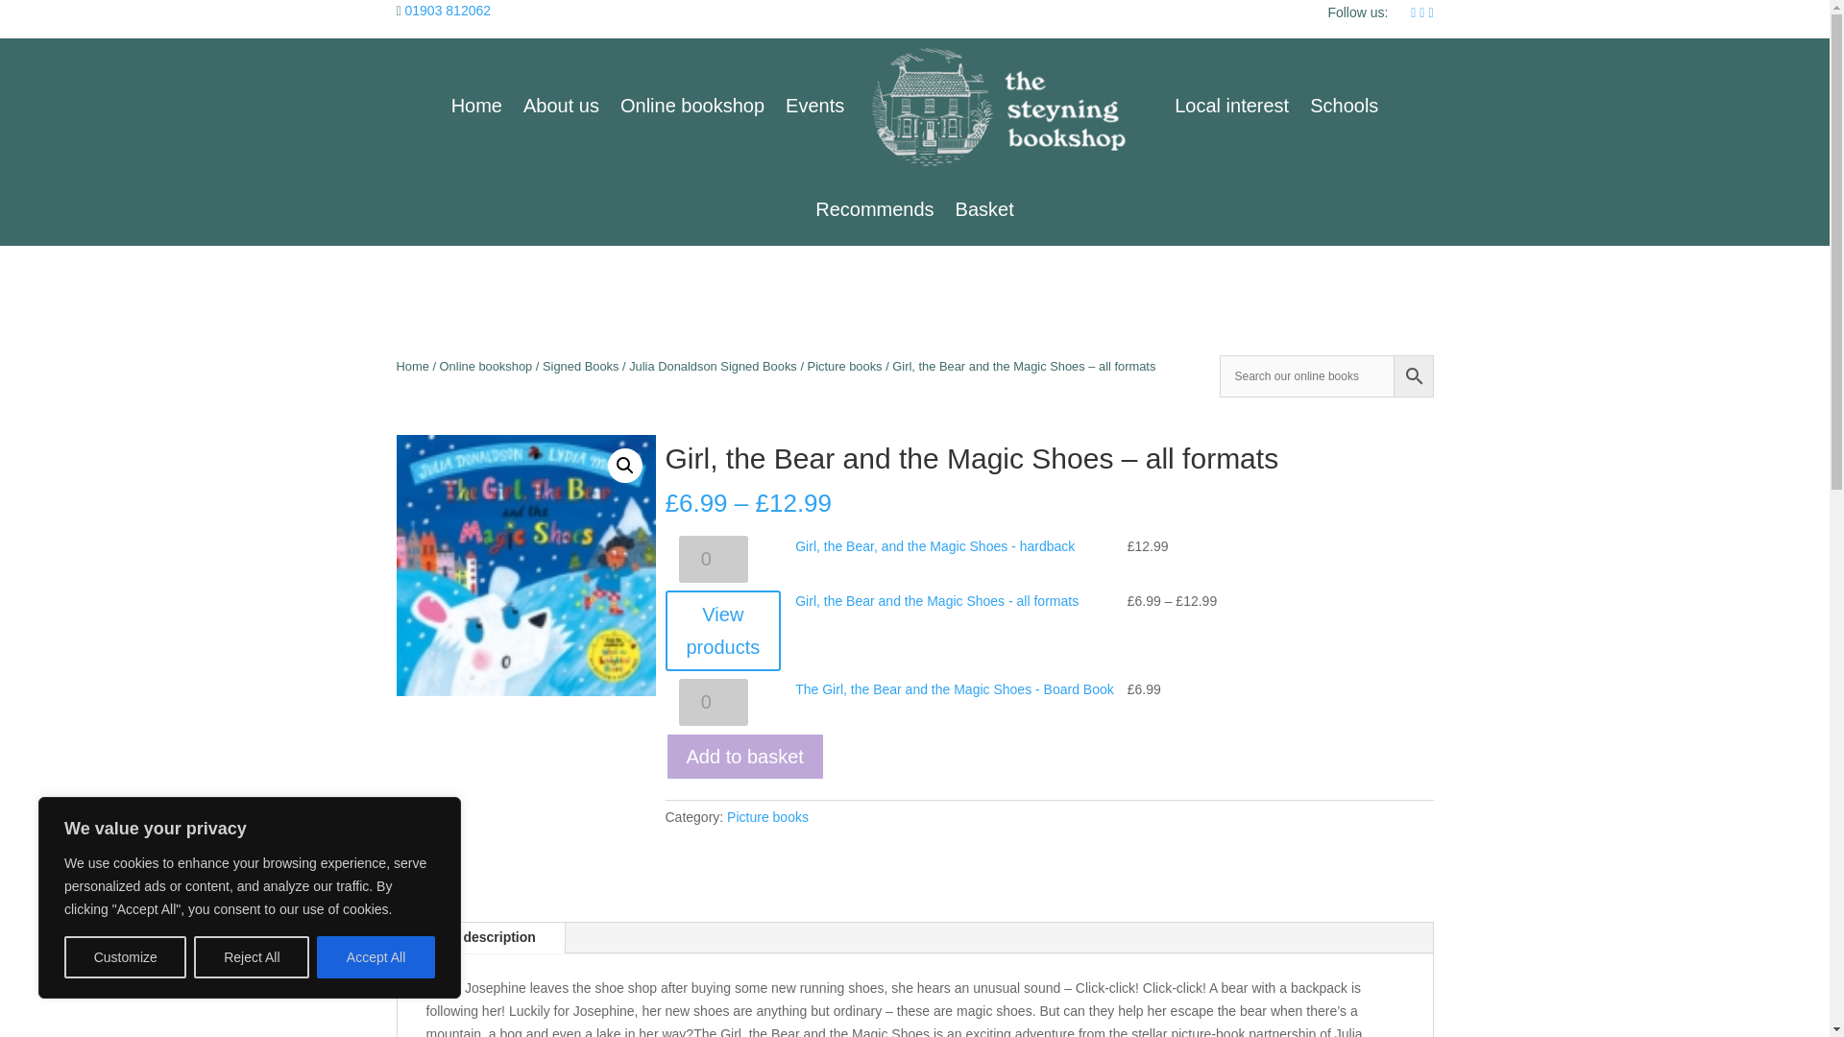 This screenshot has height=1037, width=1844. Describe the element at coordinates (125, 957) in the screenshot. I see `Customize` at that location.